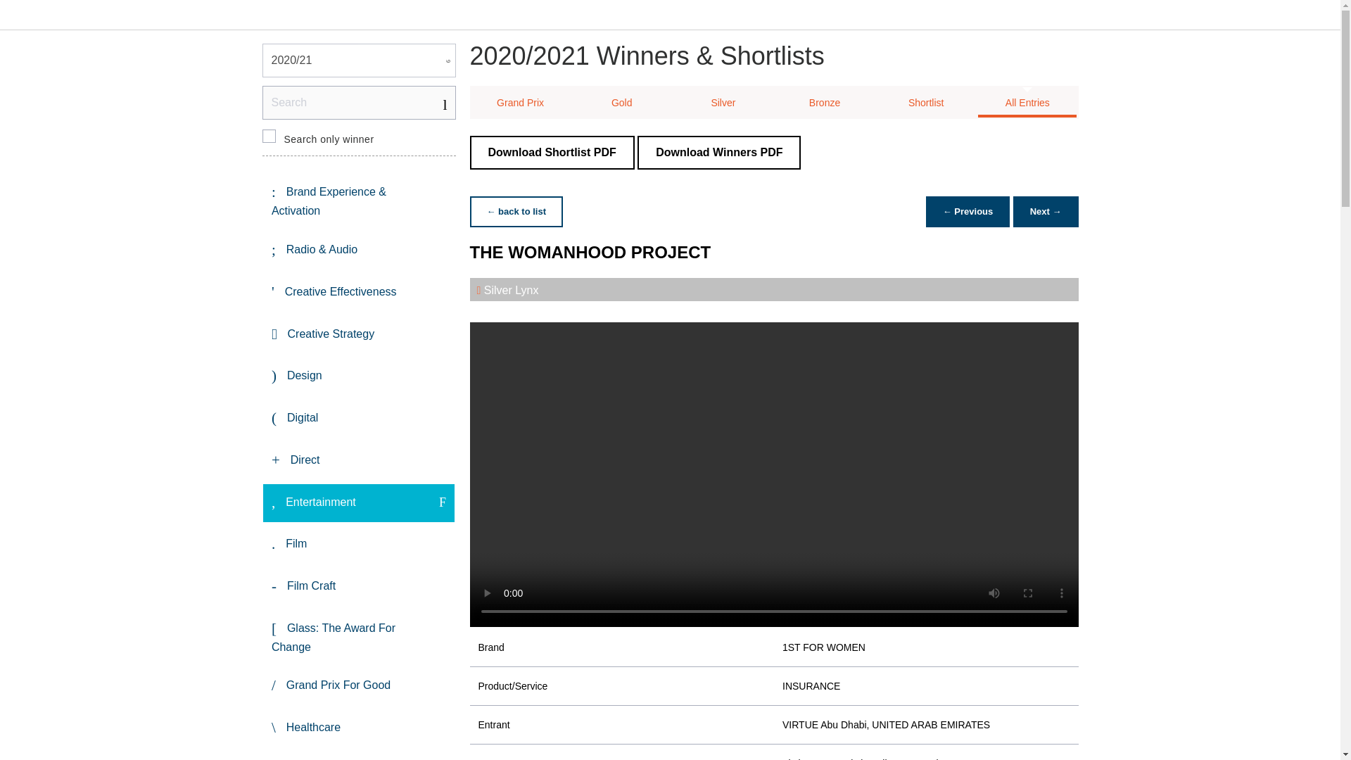 Image resolution: width=1351 pixels, height=760 pixels. Describe the element at coordinates (359, 545) in the screenshot. I see `Film` at that location.